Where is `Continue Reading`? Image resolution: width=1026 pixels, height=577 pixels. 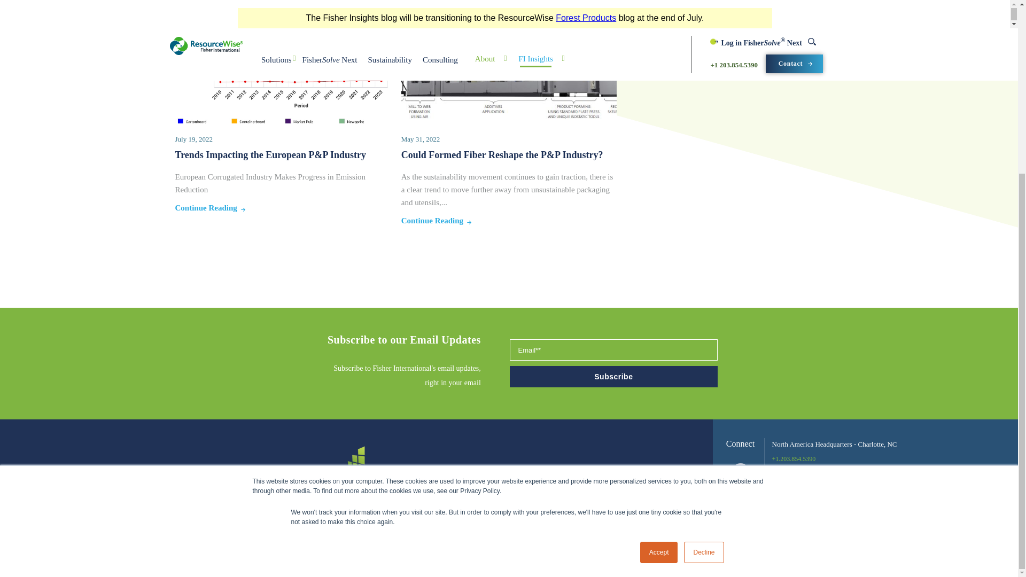 Continue Reading is located at coordinates (206, 208).